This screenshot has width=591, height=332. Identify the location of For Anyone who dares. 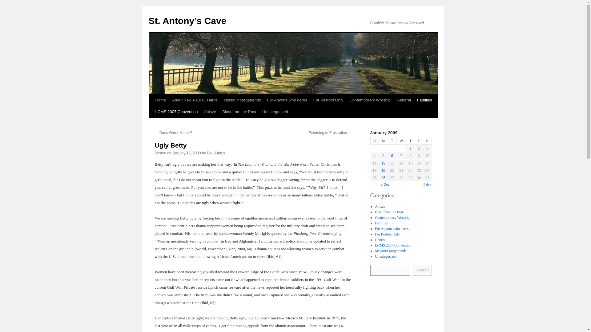
(287, 100).